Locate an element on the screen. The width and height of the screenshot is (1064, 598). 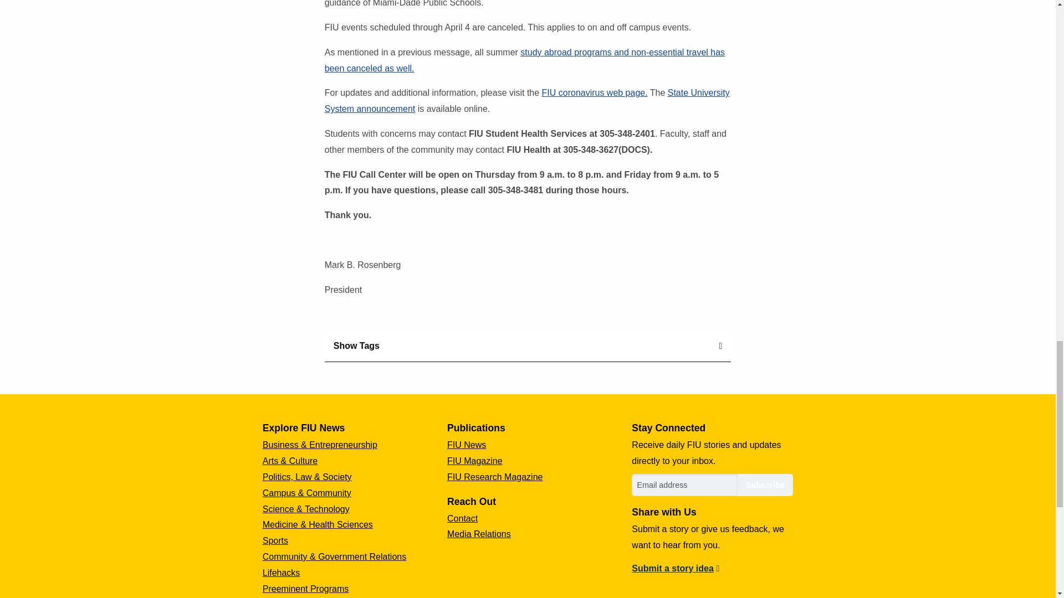
Sports is located at coordinates (275, 540).